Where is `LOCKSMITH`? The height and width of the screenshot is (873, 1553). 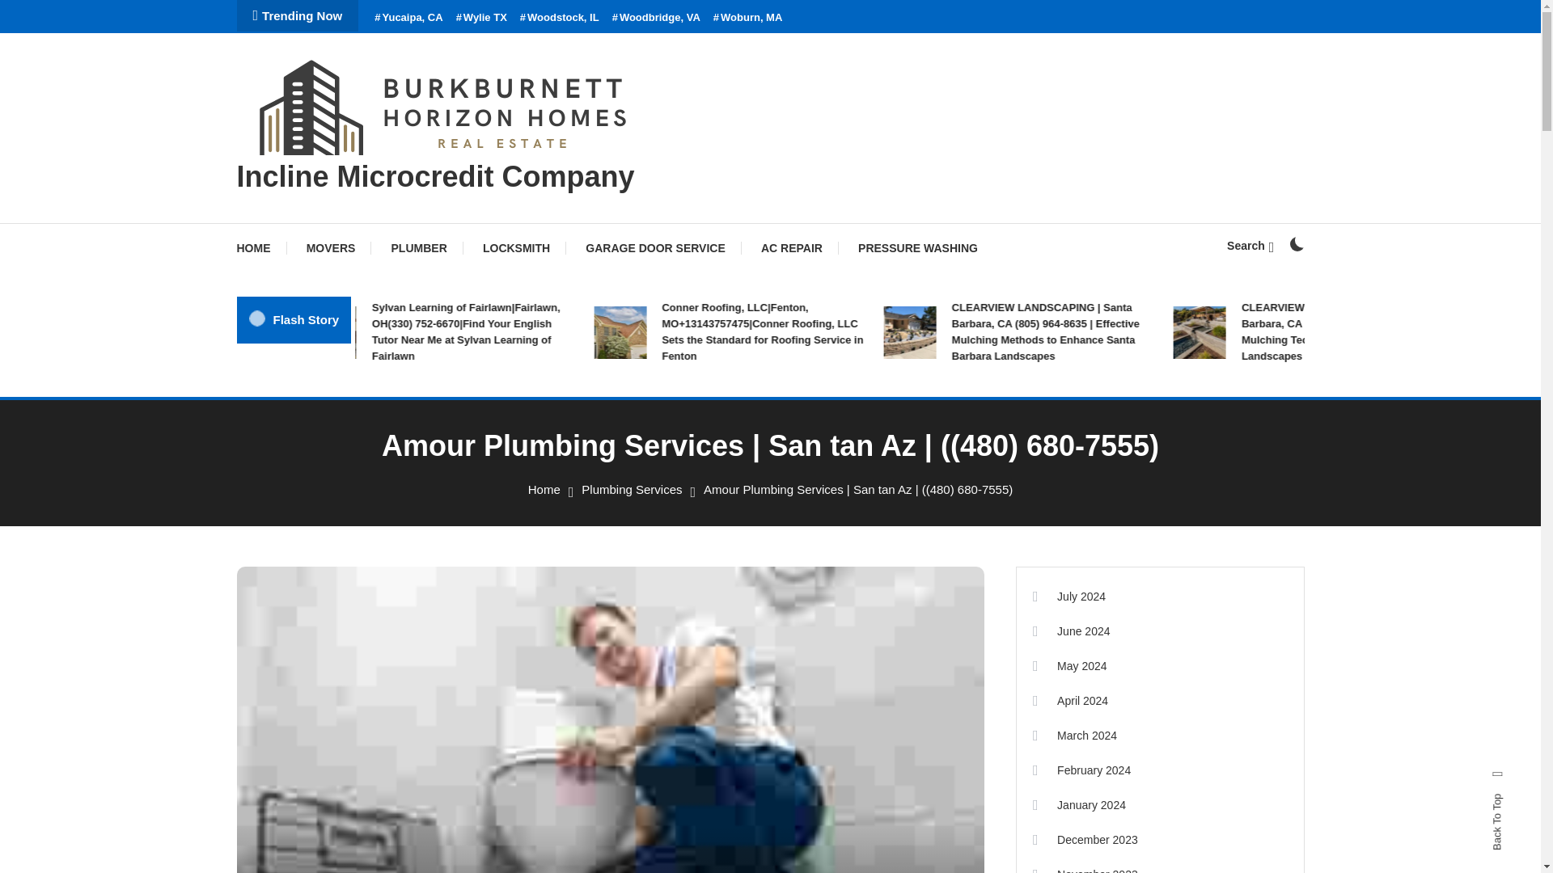
LOCKSMITH is located at coordinates (516, 247).